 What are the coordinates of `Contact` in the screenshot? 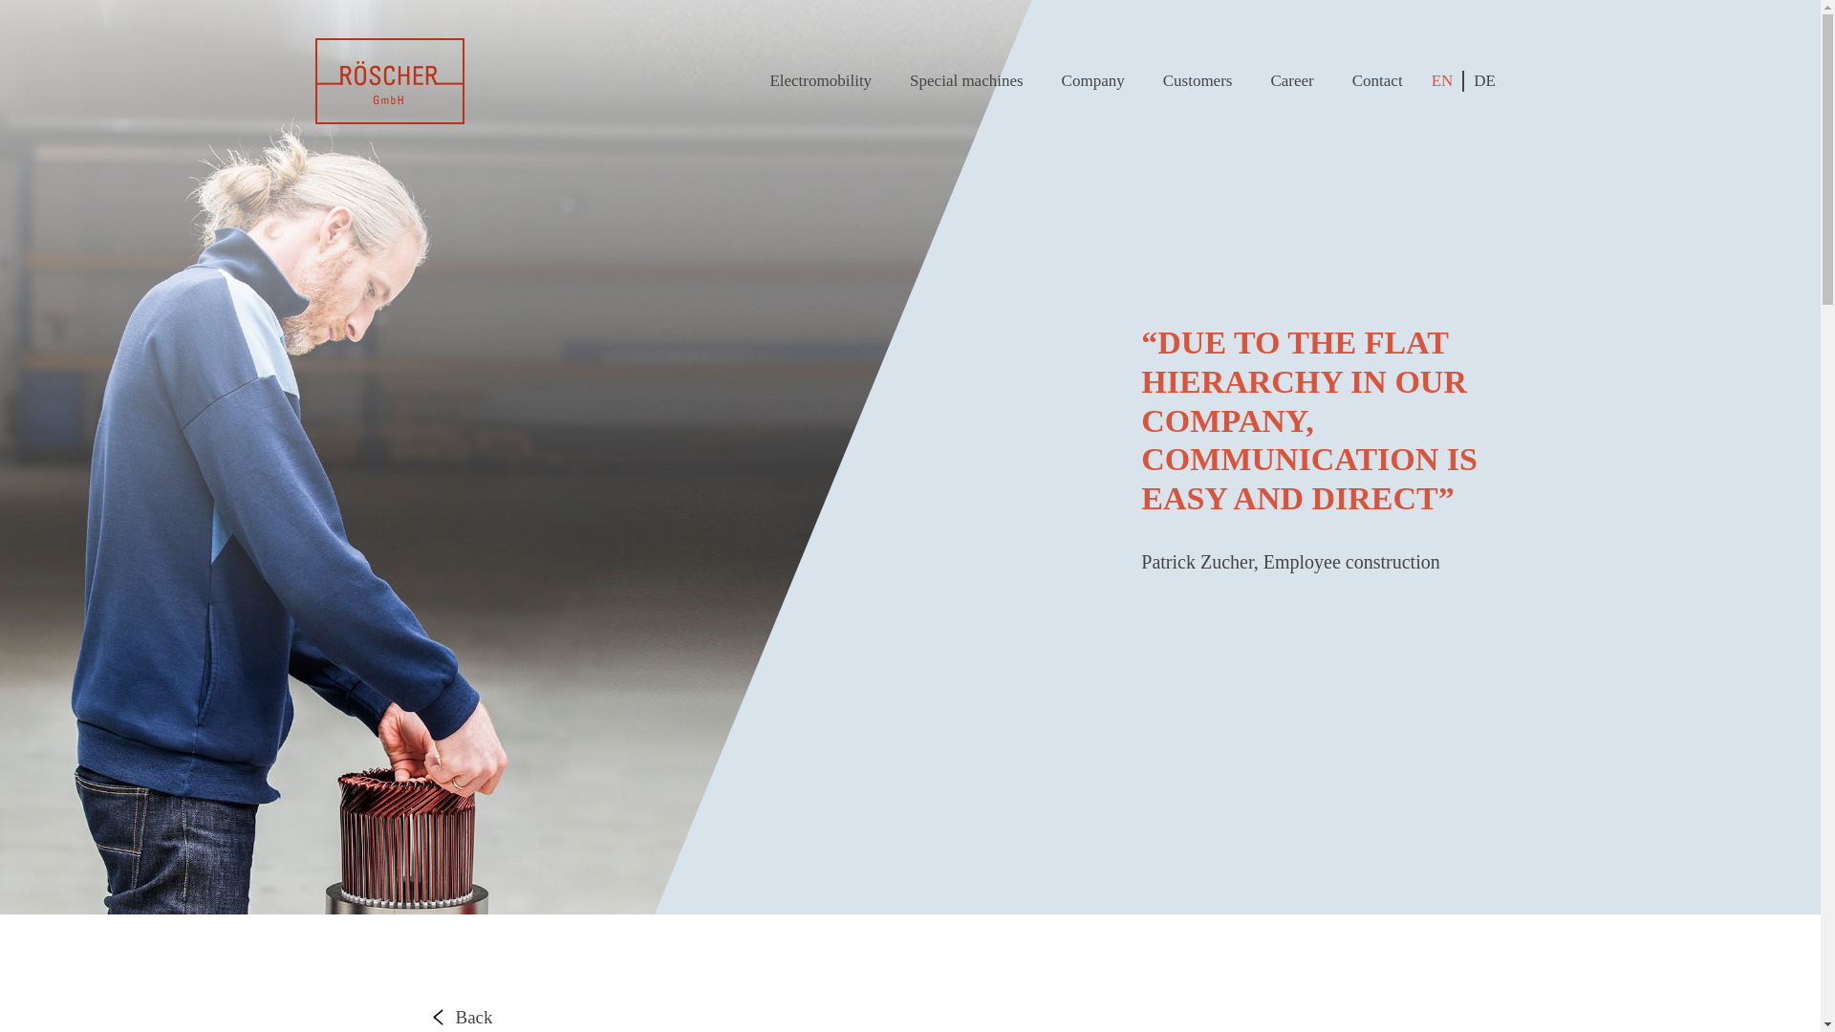 It's located at (1378, 81).